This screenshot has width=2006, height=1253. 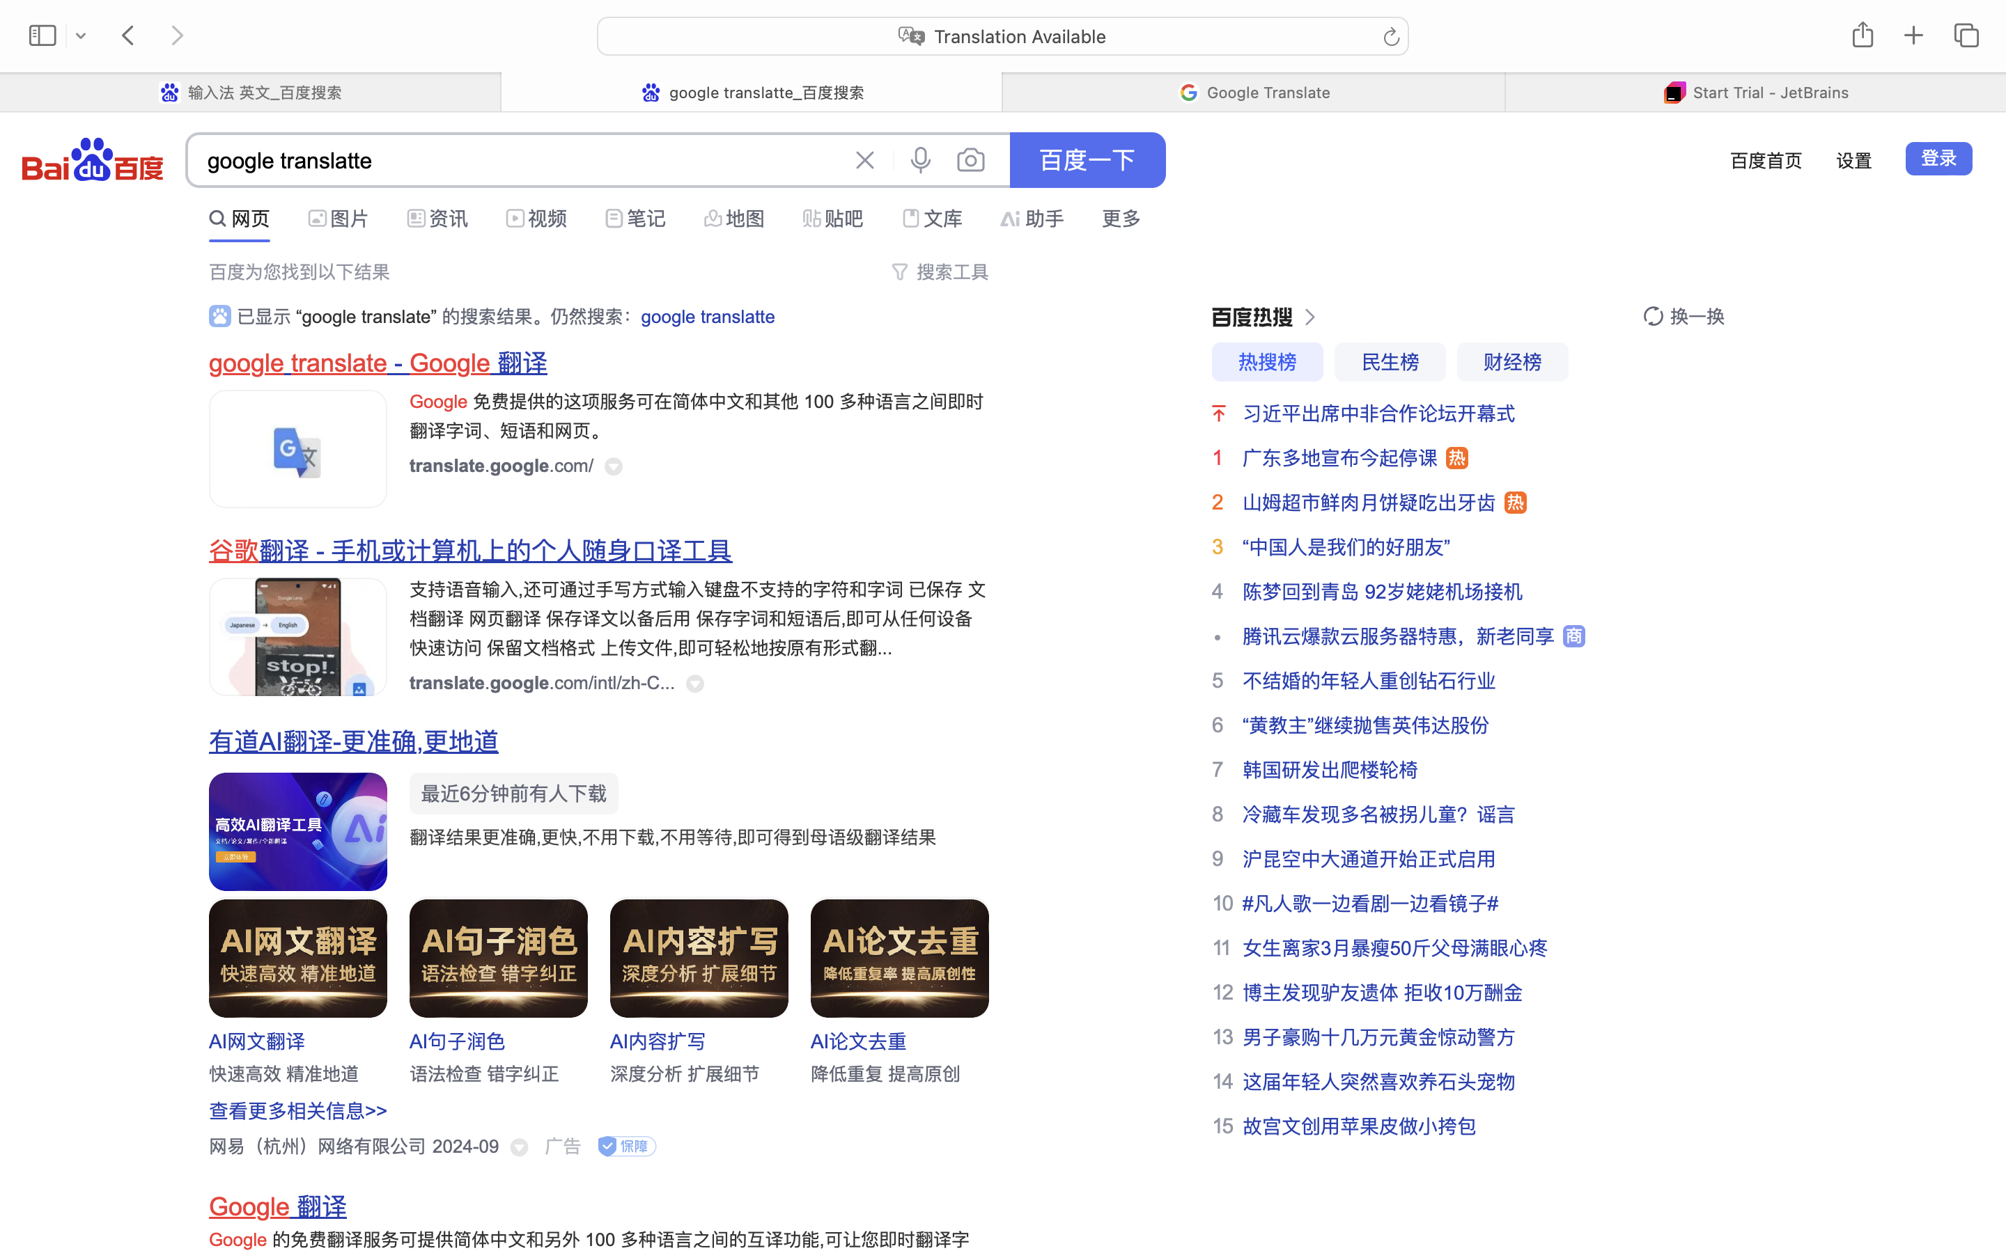 What do you see at coordinates (1379, 1082) in the screenshot?
I see `这届年轻人突然喜欢养石头宠物` at bounding box center [1379, 1082].